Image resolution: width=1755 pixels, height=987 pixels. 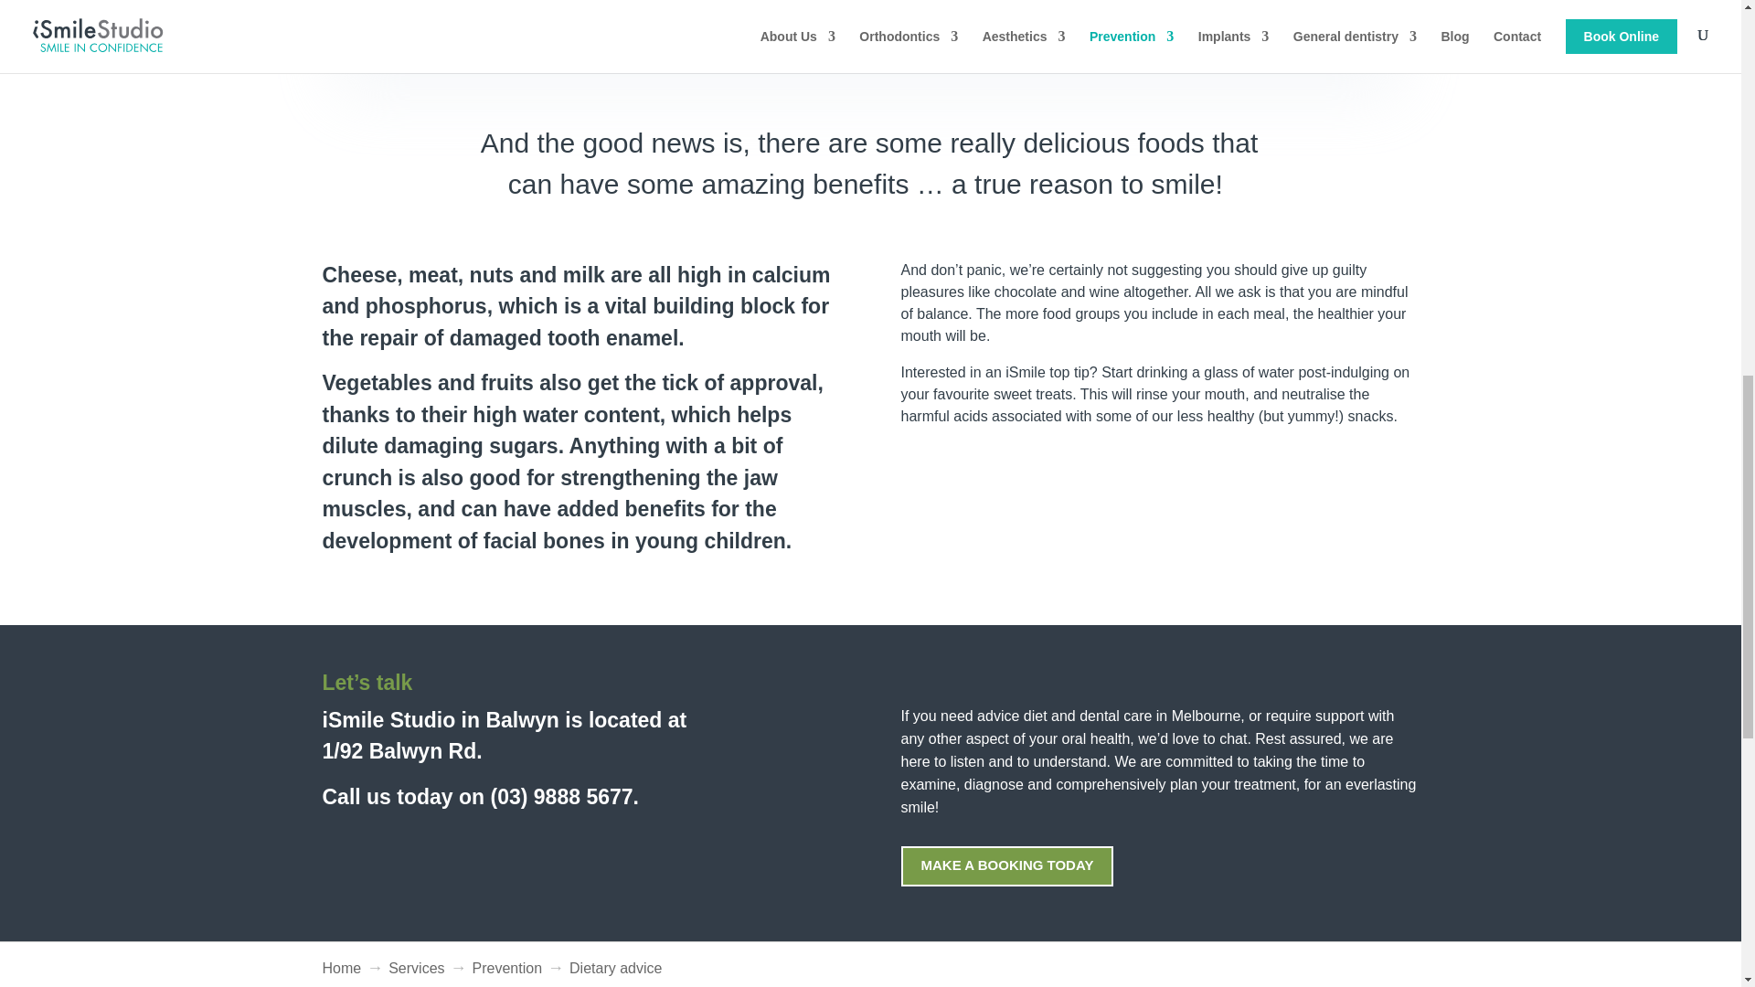 I want to click on Prevention, so click(x=506, y=968).